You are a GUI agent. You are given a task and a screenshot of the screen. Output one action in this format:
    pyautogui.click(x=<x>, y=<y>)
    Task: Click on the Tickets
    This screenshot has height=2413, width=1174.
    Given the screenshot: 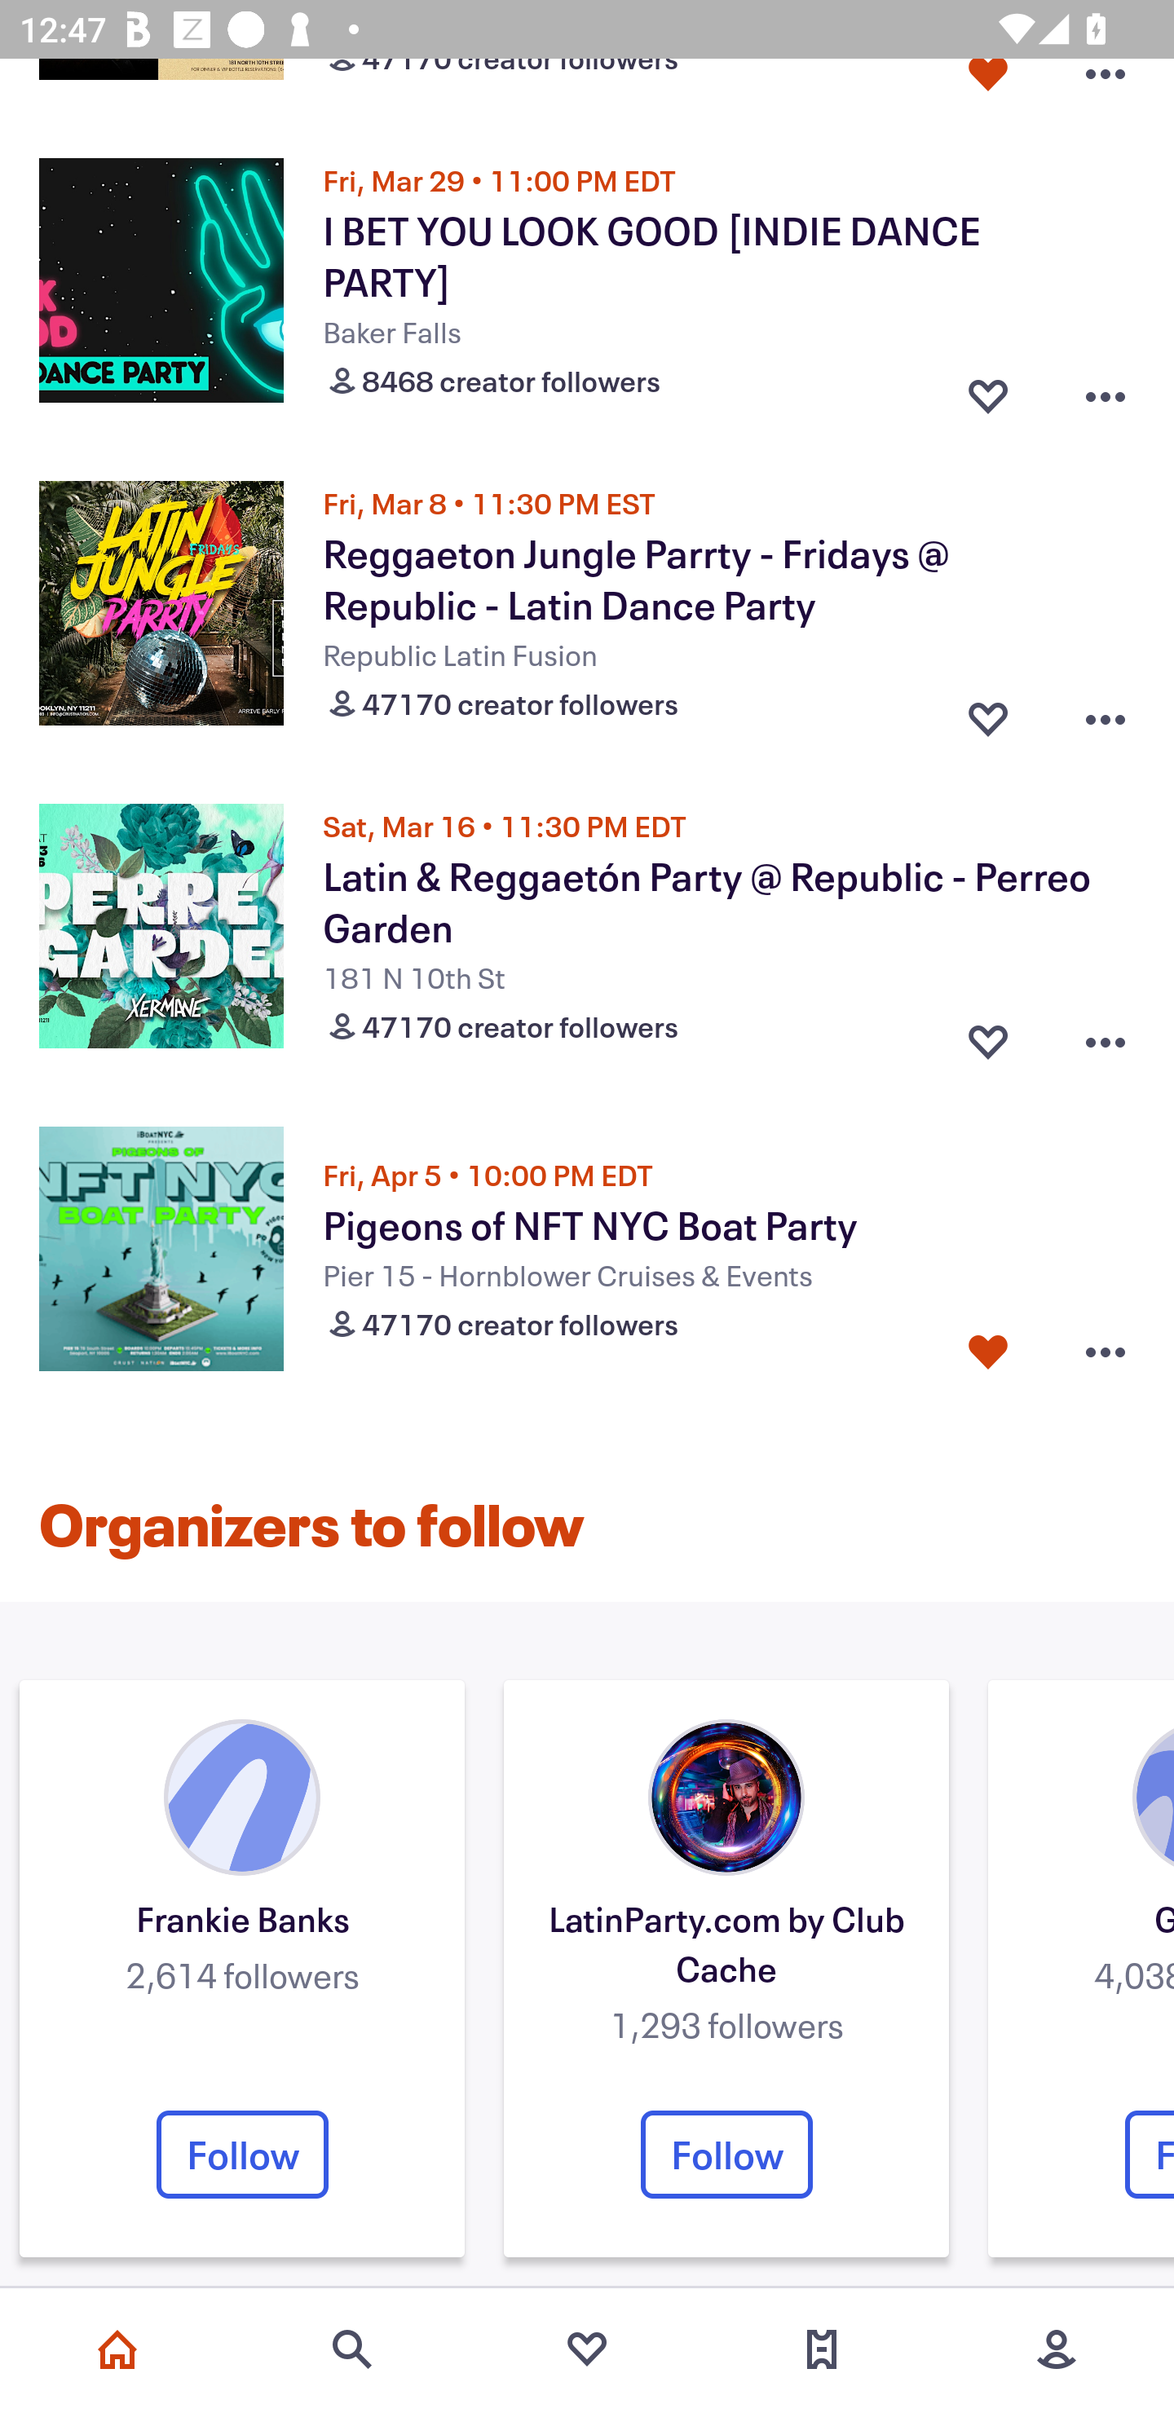 What is the action you would take?
    pyautogui.click(x=822, y=2349)
    